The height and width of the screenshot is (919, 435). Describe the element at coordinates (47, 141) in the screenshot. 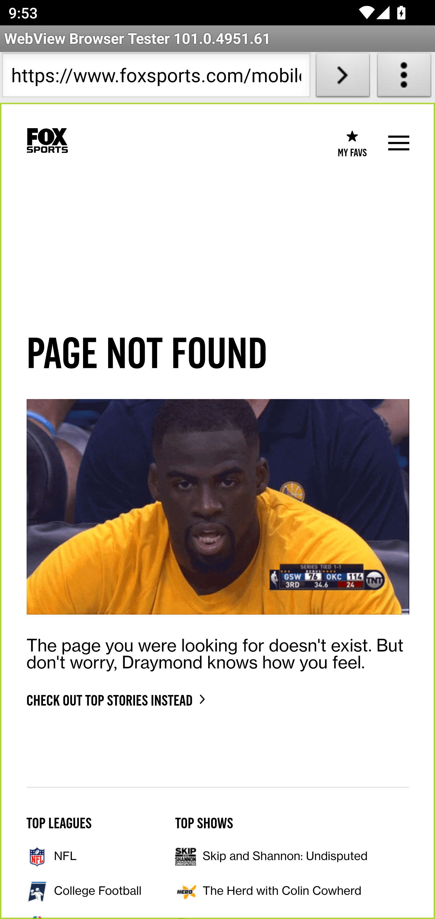

I see `Home Page Link` at that location.